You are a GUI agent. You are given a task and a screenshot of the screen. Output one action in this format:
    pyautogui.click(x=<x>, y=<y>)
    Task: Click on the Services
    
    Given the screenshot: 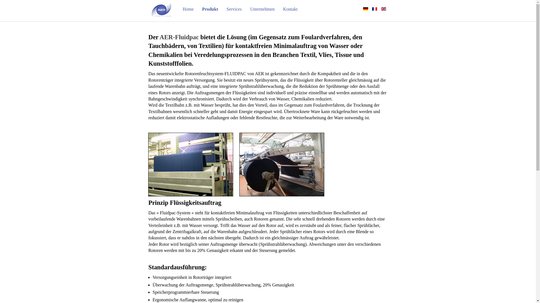 What is the action you would take?
    pyautogui.click(x=234, y=9)
    